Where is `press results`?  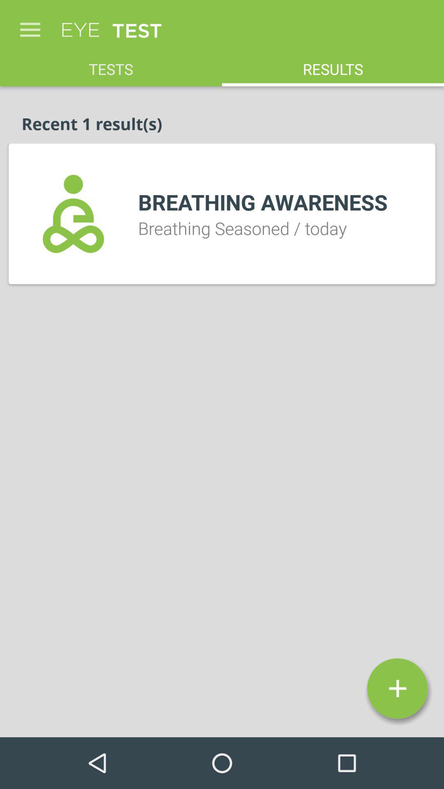 press results is located at coordinates (333, 65).